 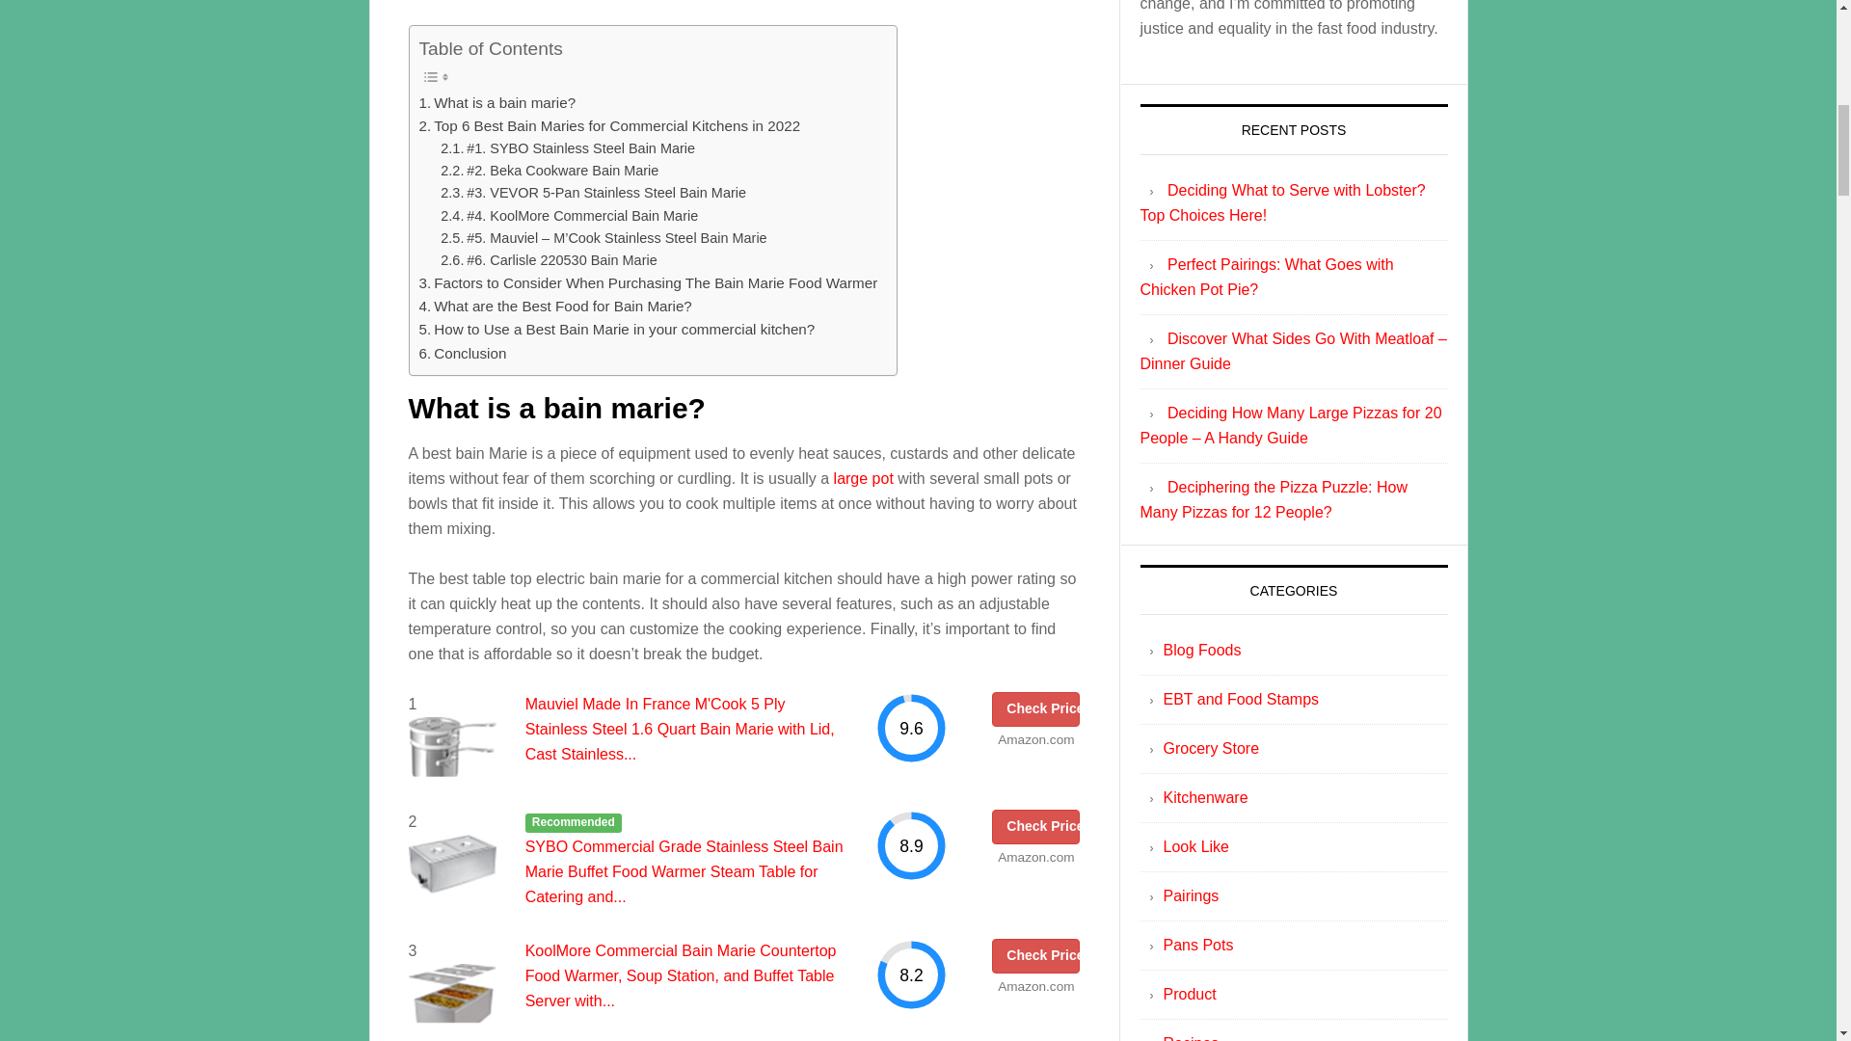 I want to click on large pot, so click(x=864, y=478).